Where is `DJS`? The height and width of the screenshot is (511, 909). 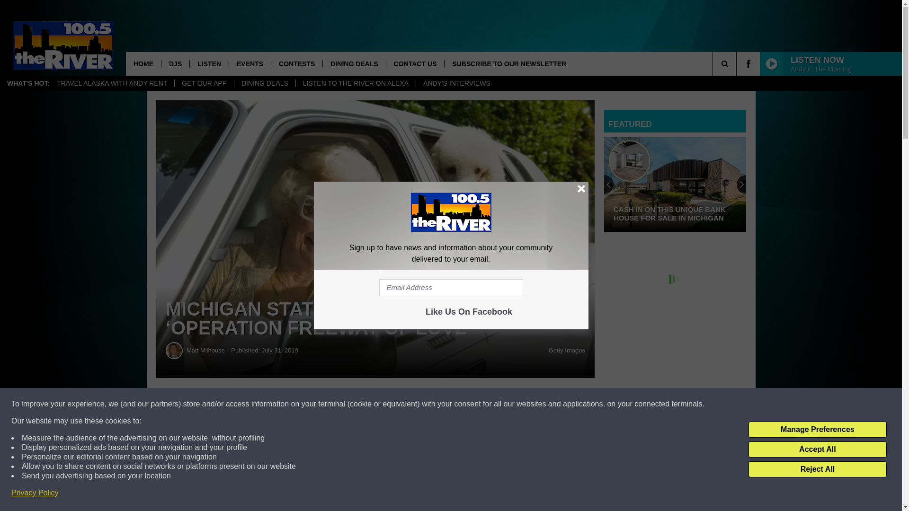 DJS is located at coordinates (175, 63).